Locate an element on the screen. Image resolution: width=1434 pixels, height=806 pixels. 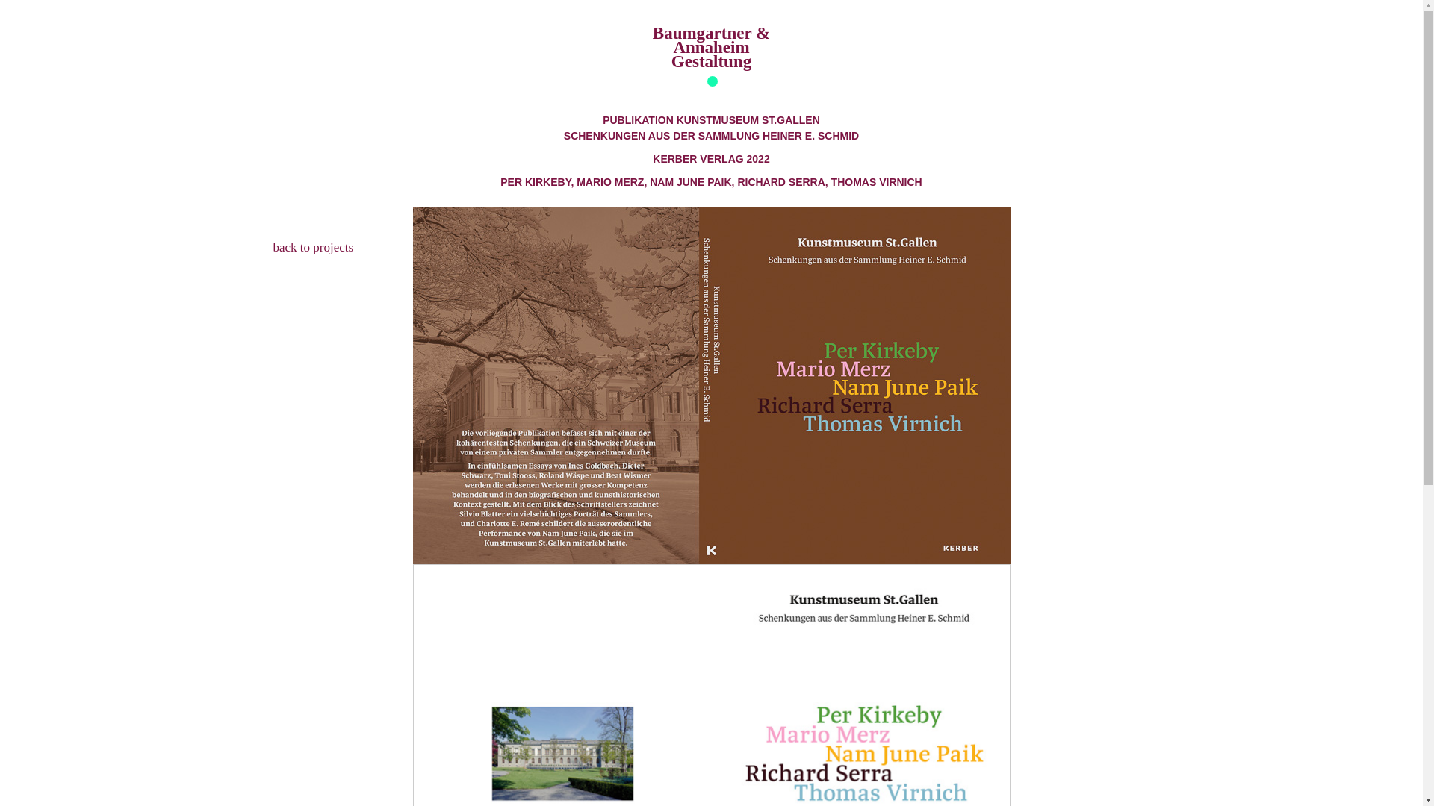
Baumgartner & Annaheim Gestaltung is located at coordinates (711, 48).